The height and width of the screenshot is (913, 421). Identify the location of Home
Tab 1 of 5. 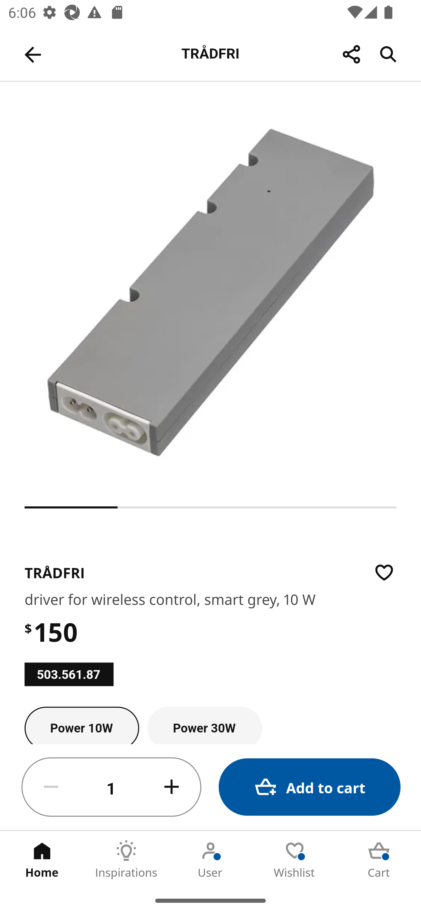
(42, 859).